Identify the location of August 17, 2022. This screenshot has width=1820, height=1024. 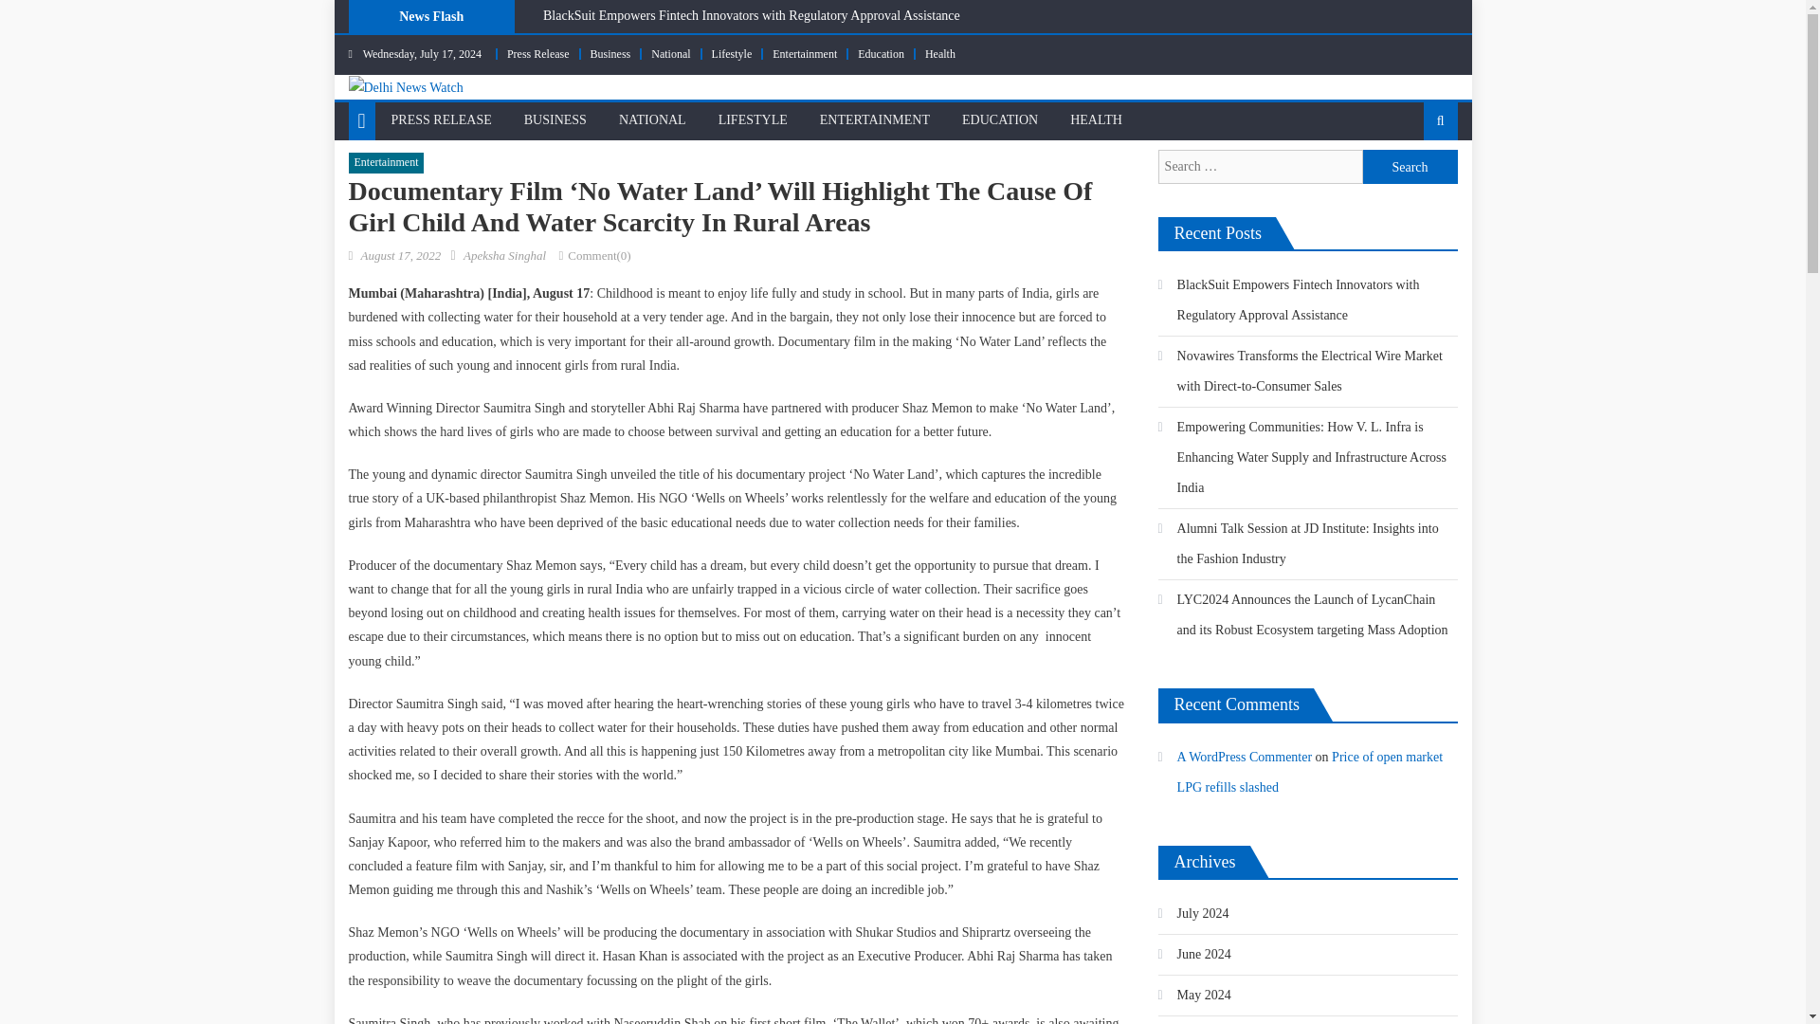
(400, 255).